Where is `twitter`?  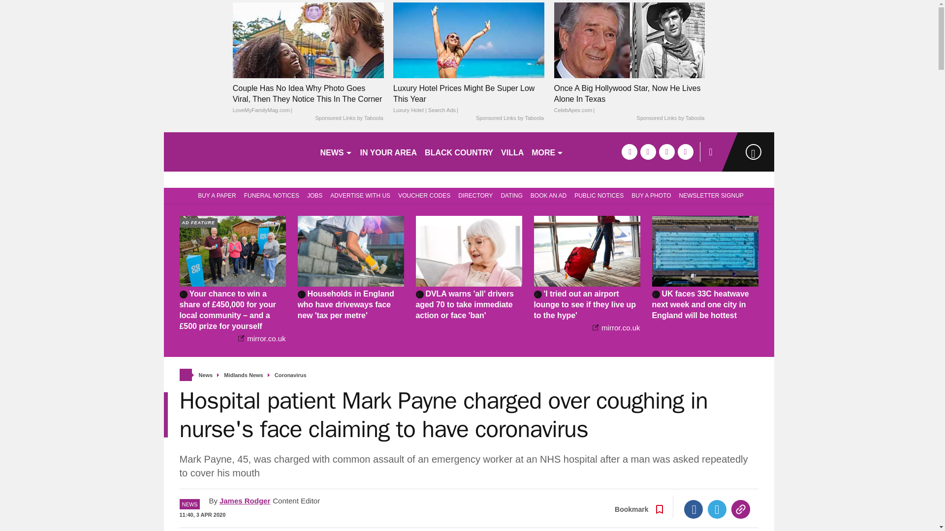
twitter is located at coordinates (648, 151).